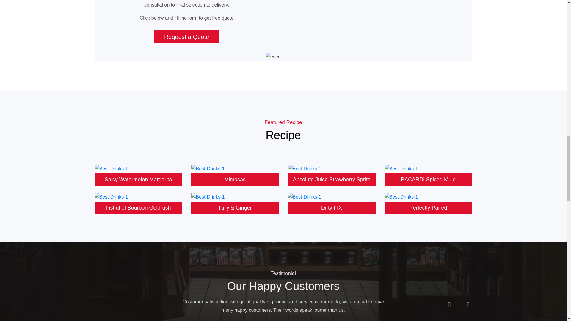 The height and width of the screenshot is (321, 571). What do you see at coordinates (187, 37) in the screenshot?
I see `Request a Quote` at bounding box center [187, 37].